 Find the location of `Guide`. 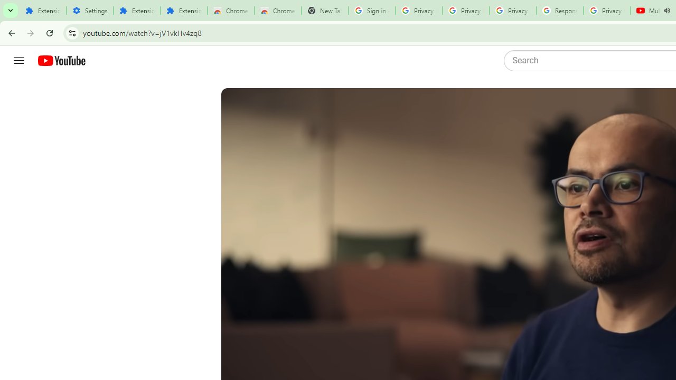

Guide is located at coordinates (19, 61).